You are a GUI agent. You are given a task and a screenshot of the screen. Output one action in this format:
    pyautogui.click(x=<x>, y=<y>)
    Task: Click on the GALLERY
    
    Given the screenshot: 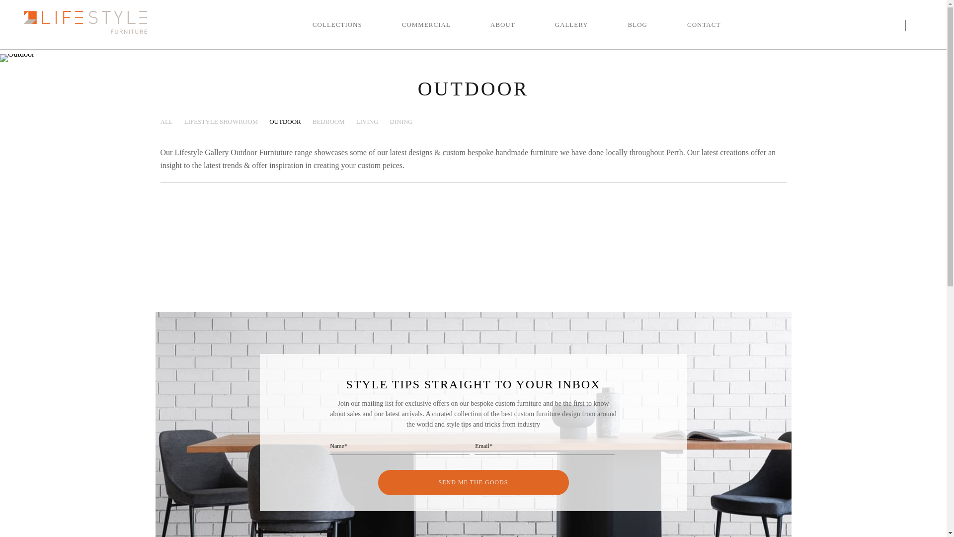 What is the action you would take?
    pyautogui.click(x=571, y=25)
    